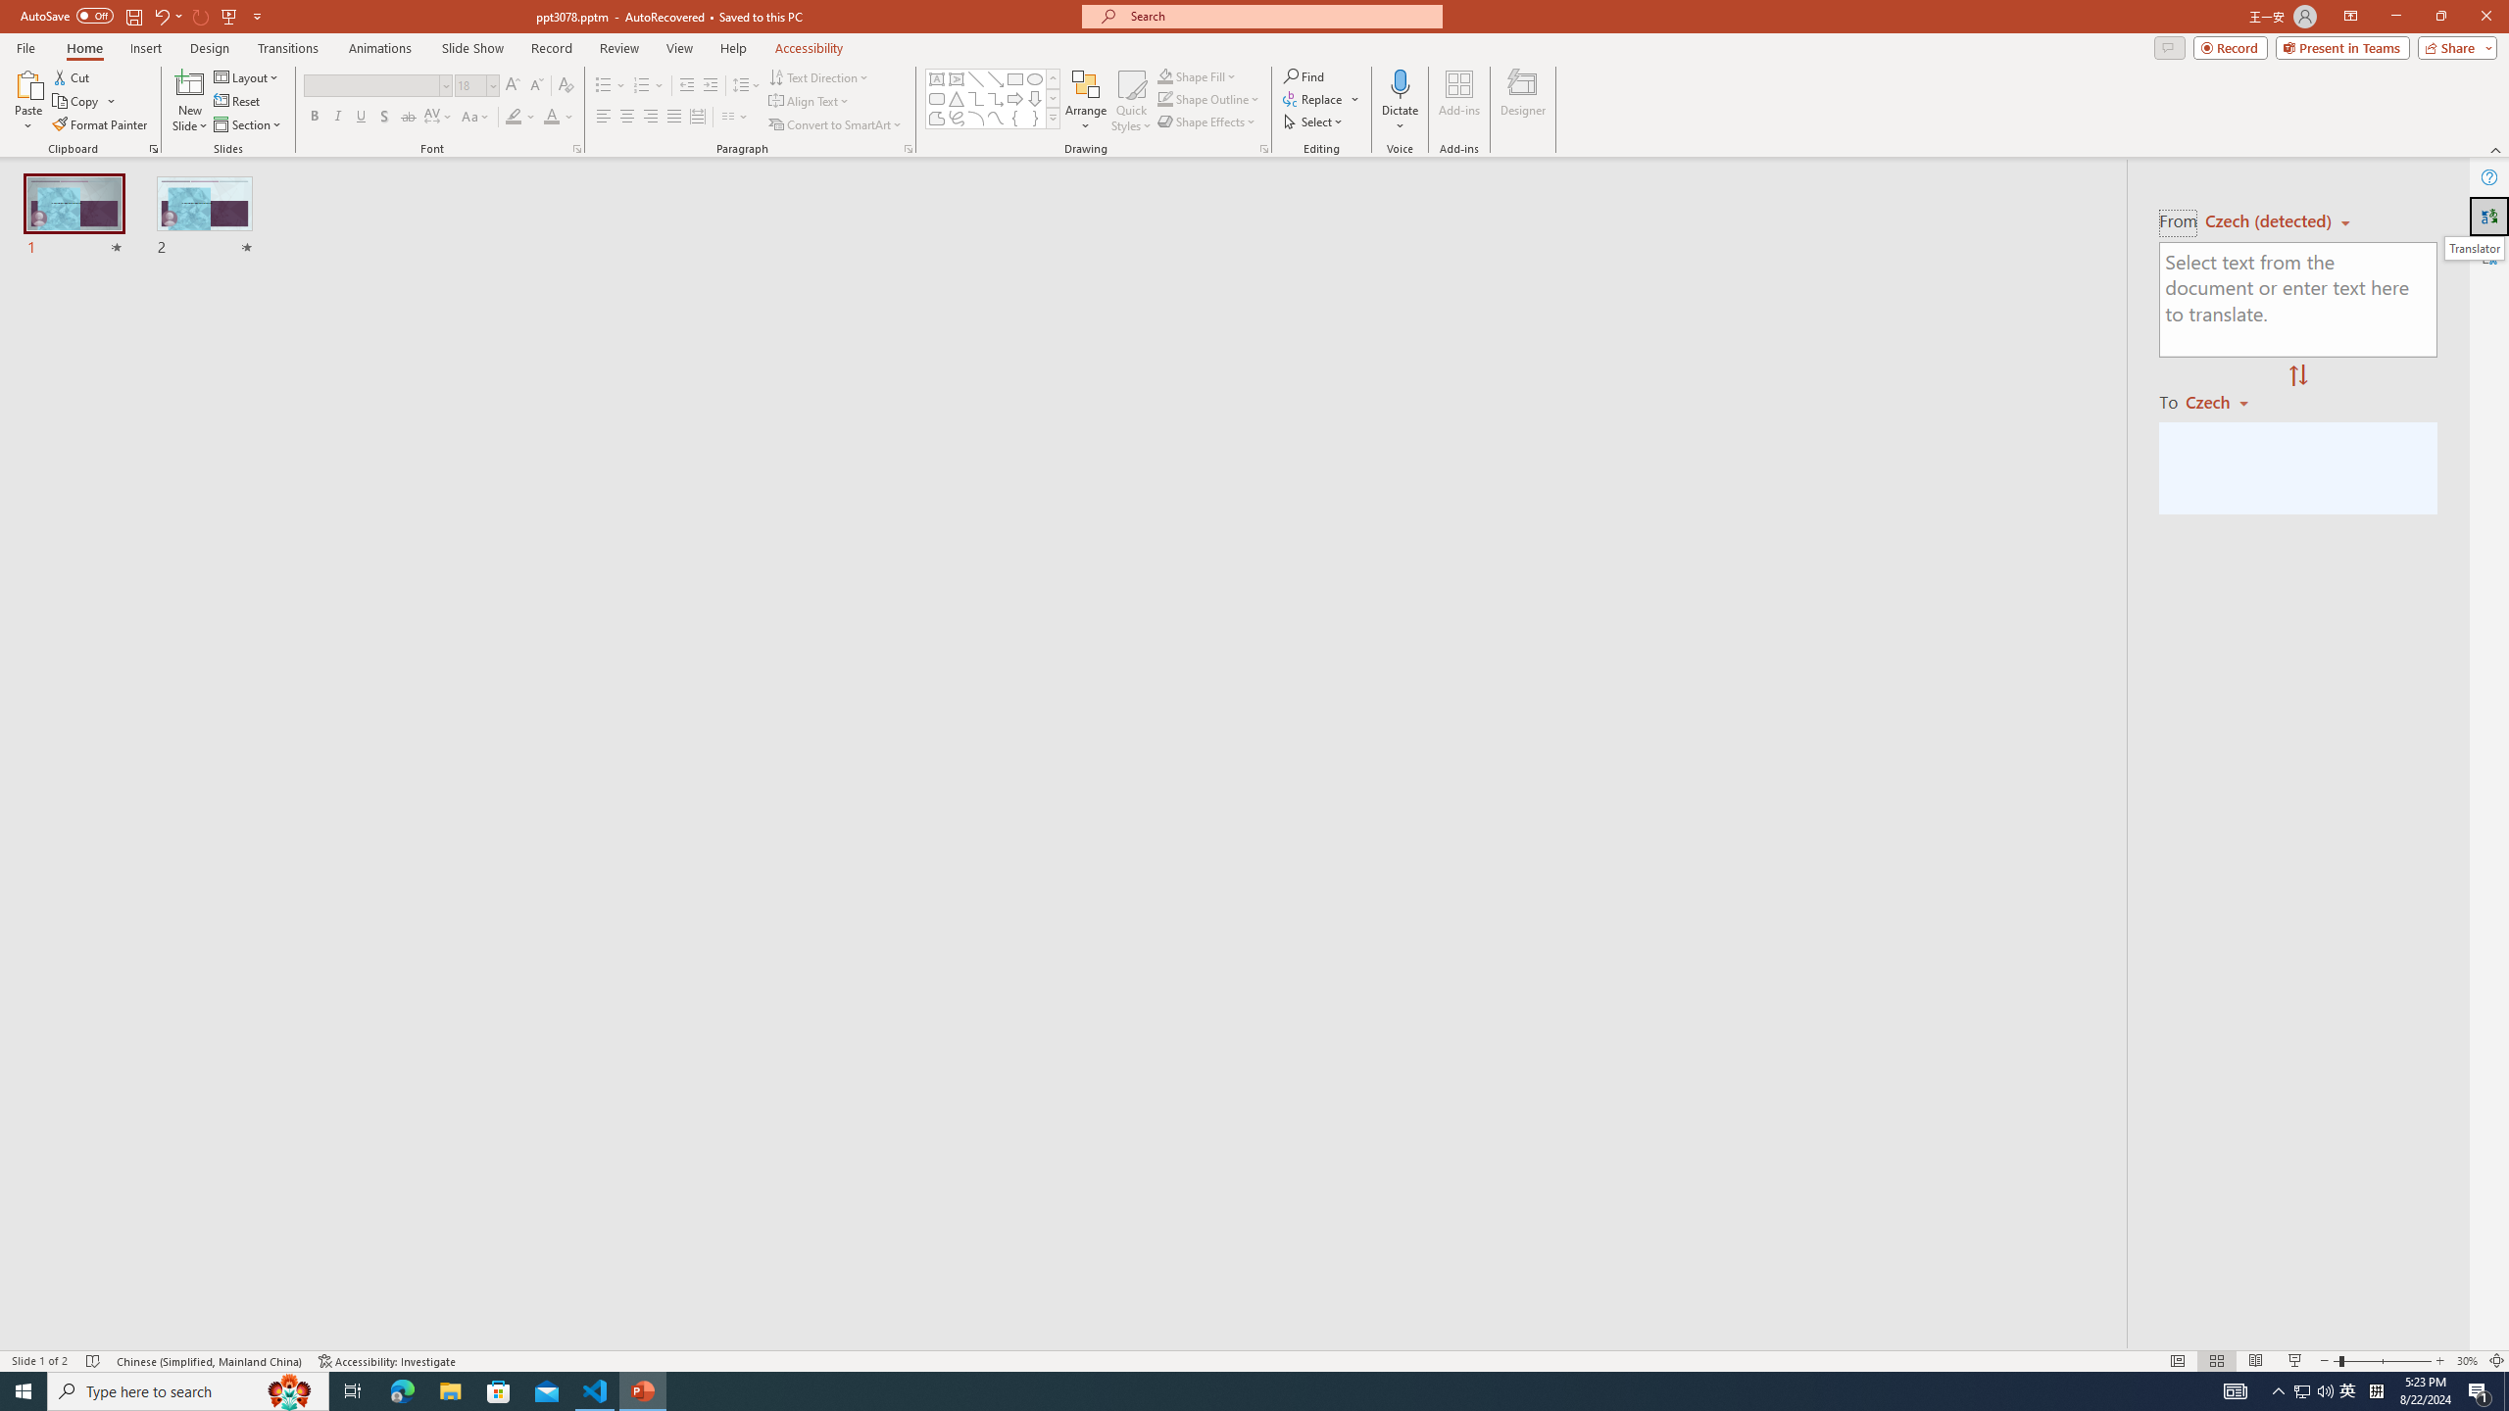 This screenshot has height=1411, width=2509. I want to click on Dictate, so click(1400, 101).